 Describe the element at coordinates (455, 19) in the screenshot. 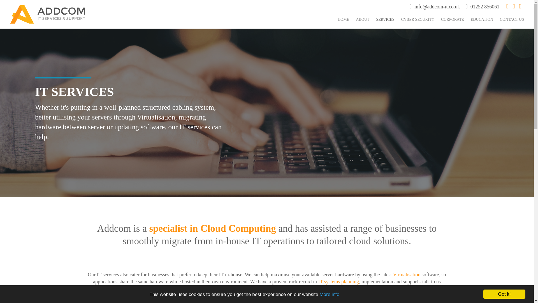

I see `CORPORATE` at that location.